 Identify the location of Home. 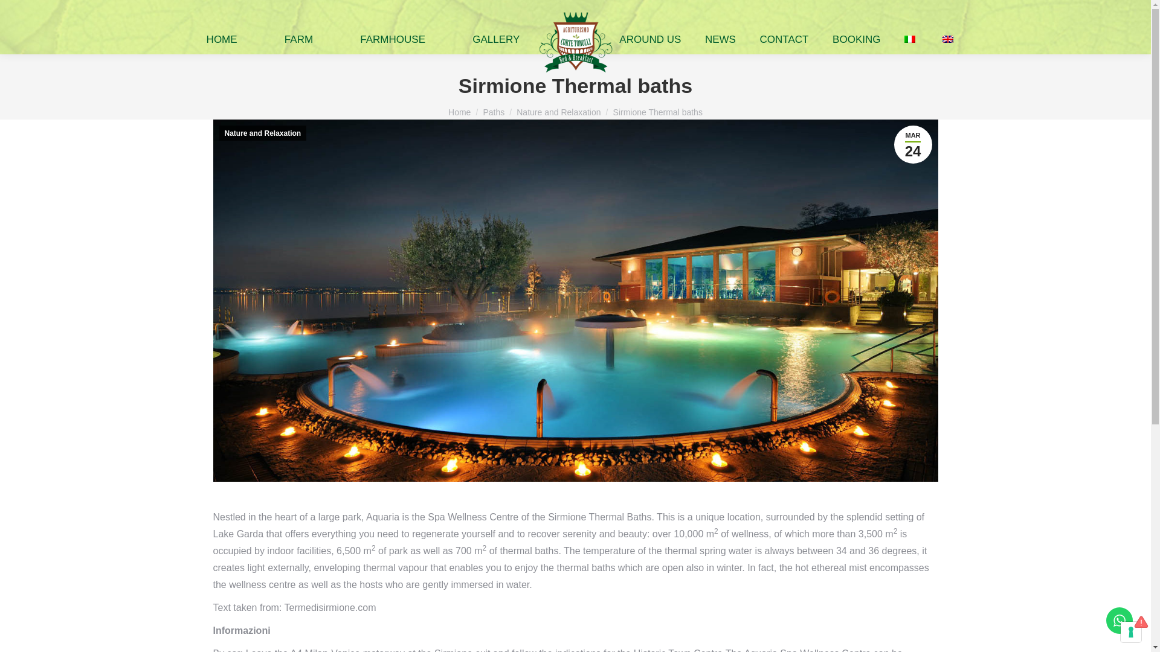
(459, 112).